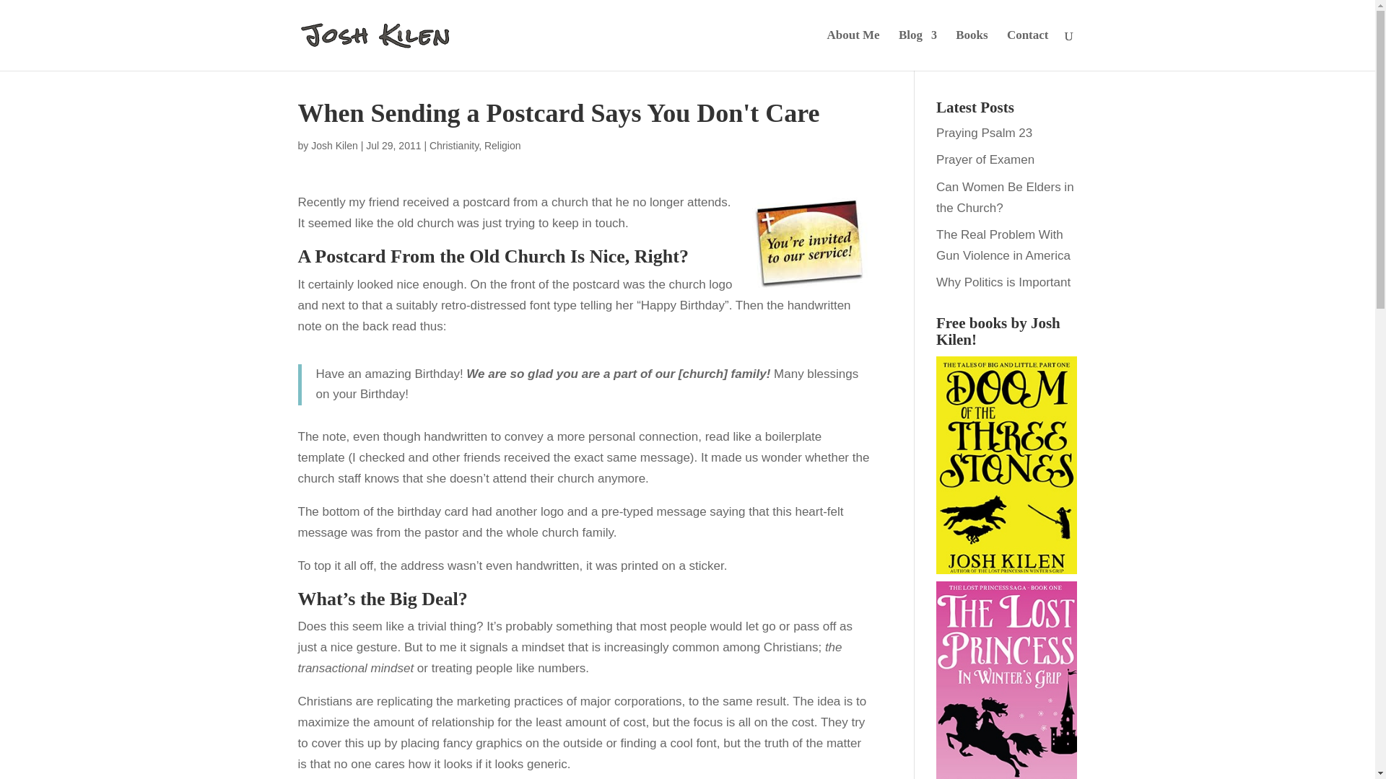  I want to click on Why Politics is Important, so click(1003, 282).